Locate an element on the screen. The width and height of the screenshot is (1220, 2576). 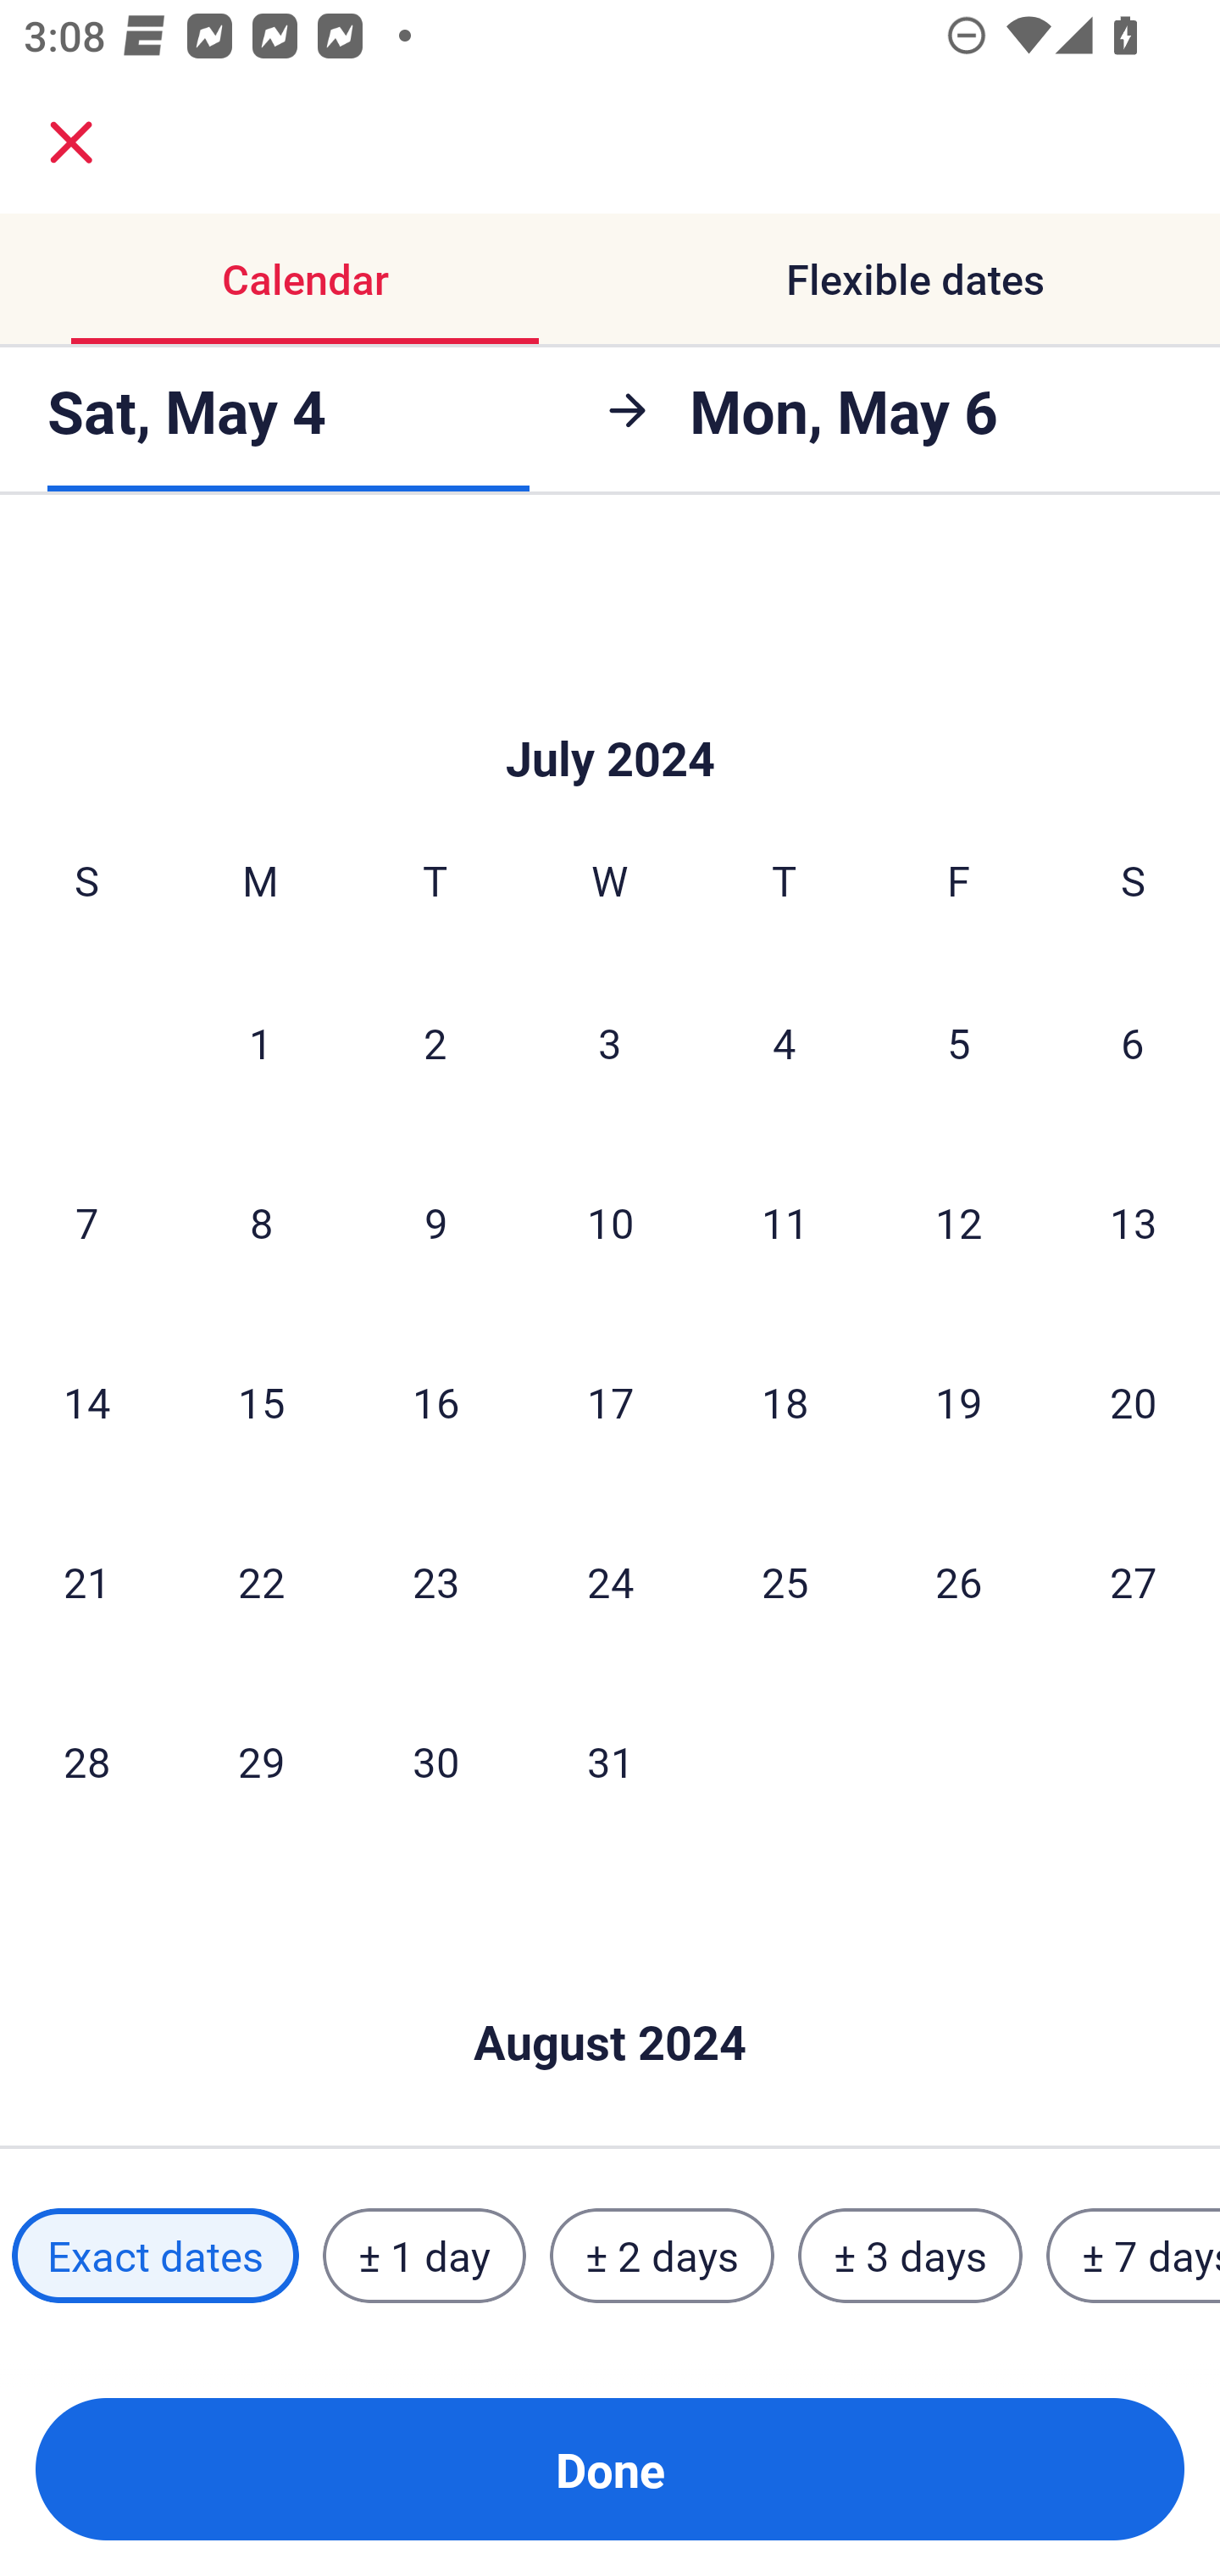
2 Tuesday, July 2, 2024 is located at coordinates (435, 1041).